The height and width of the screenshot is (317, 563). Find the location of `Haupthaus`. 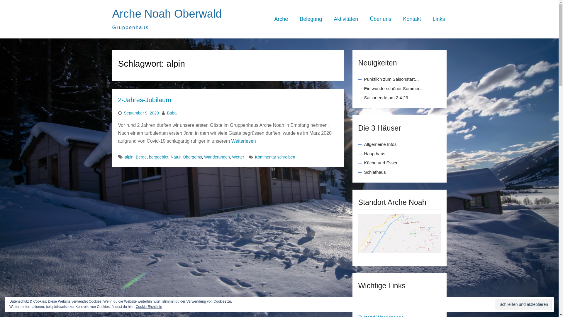

Haupthaus is located at coordinates (375, 154).